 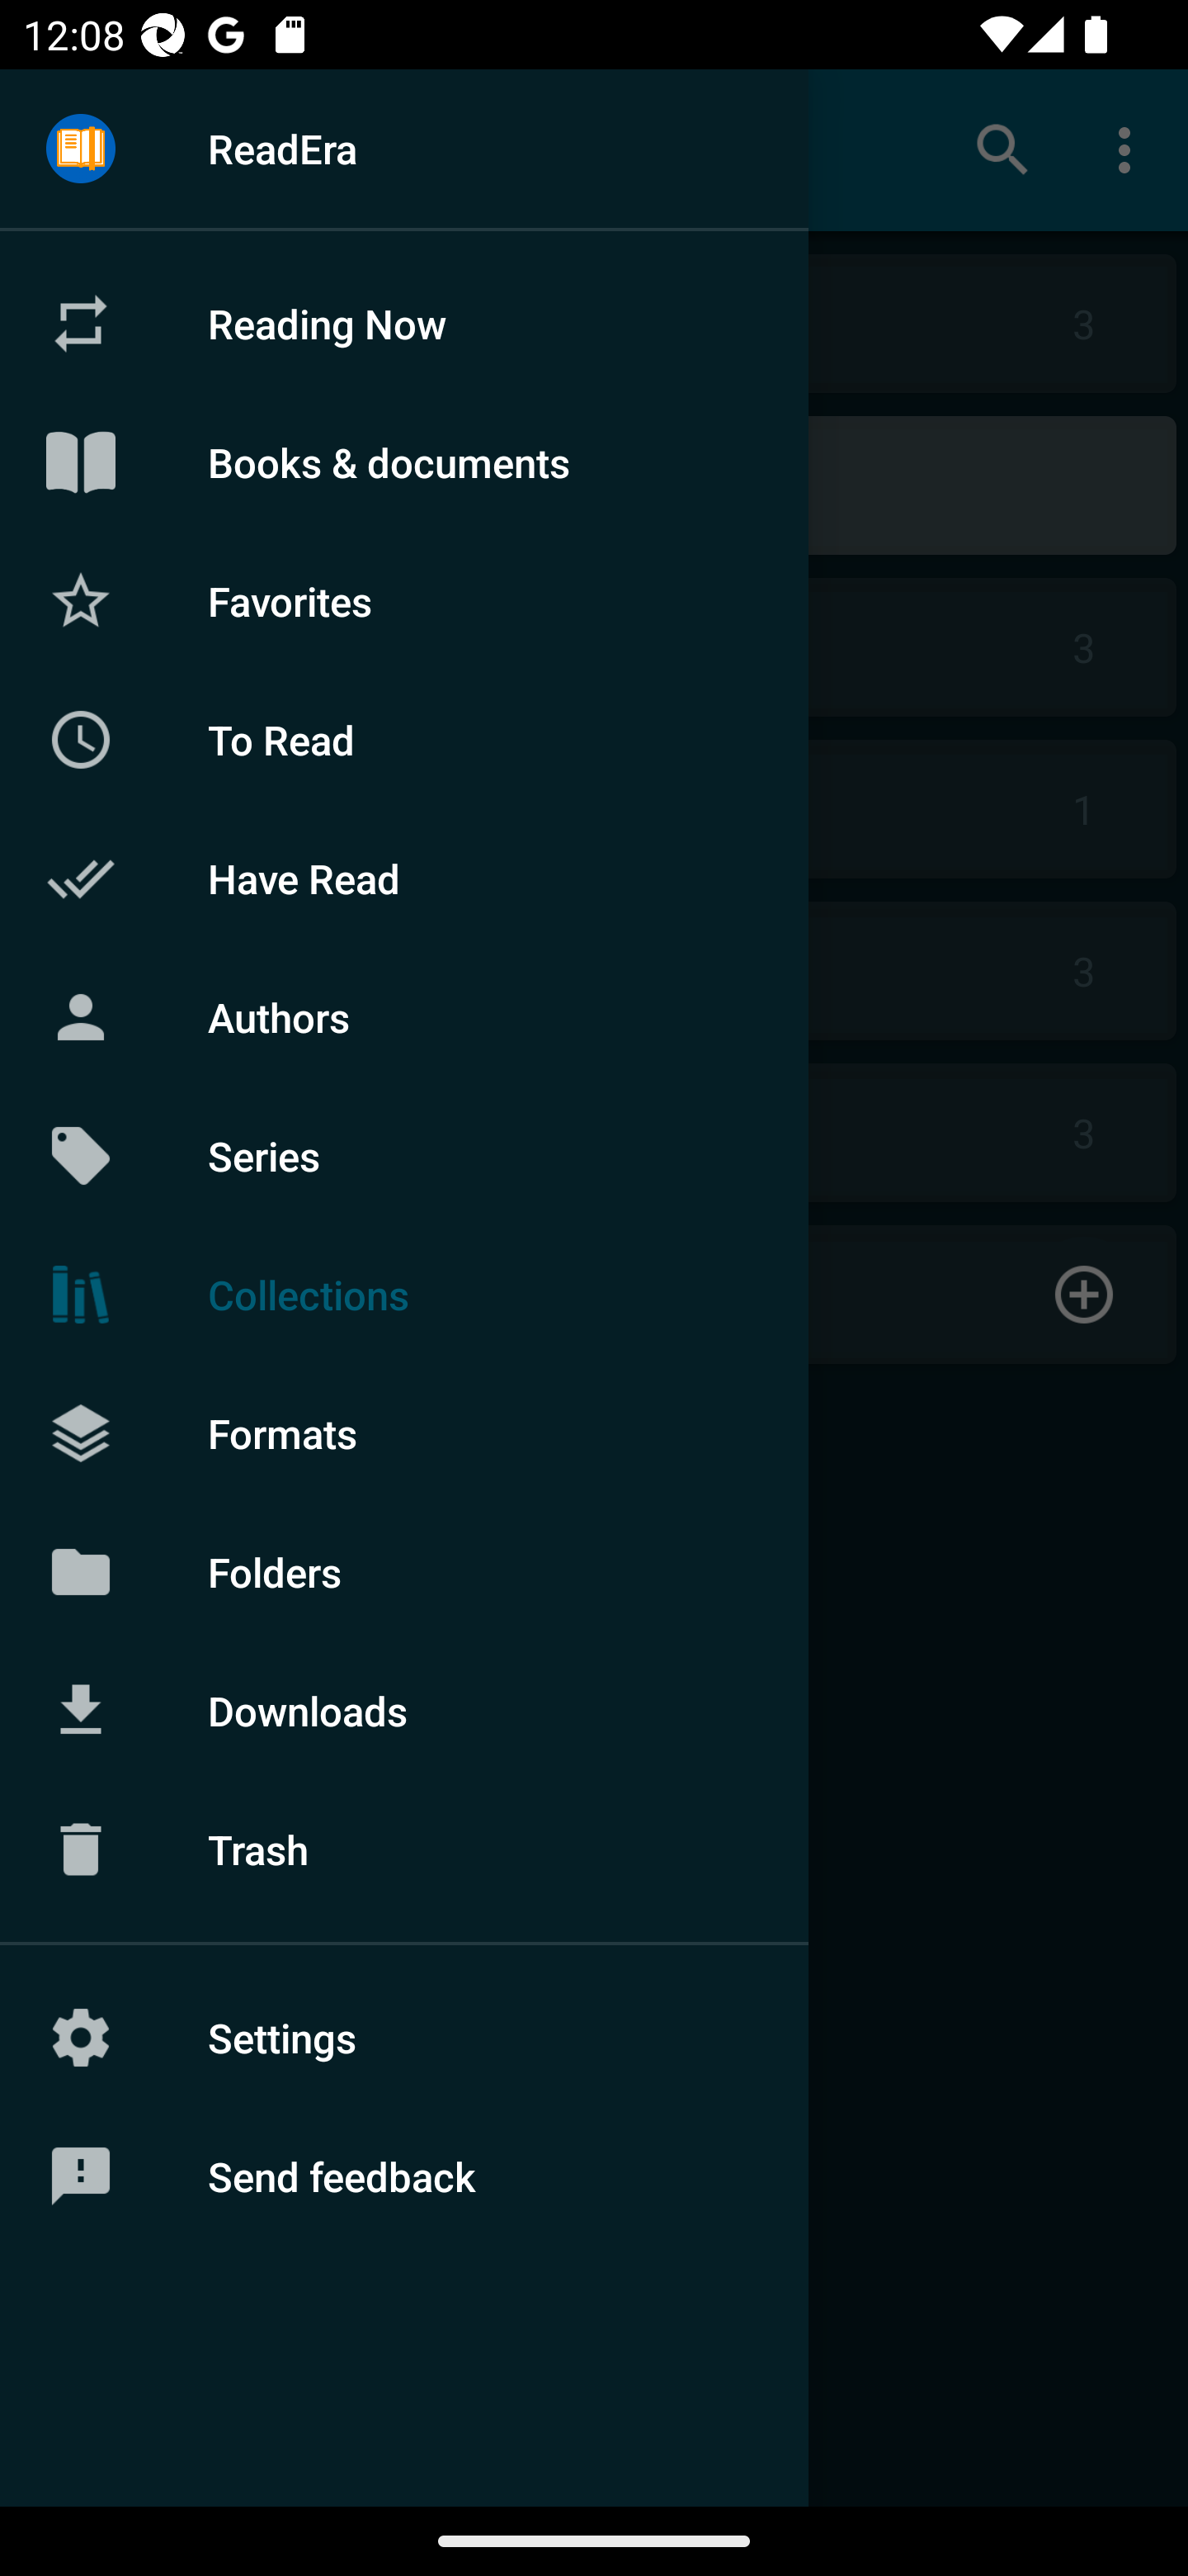 What do you see at coordinates (404, 1295) in the screenshot?
I see `Collections` at bounding box center [404, 1295].